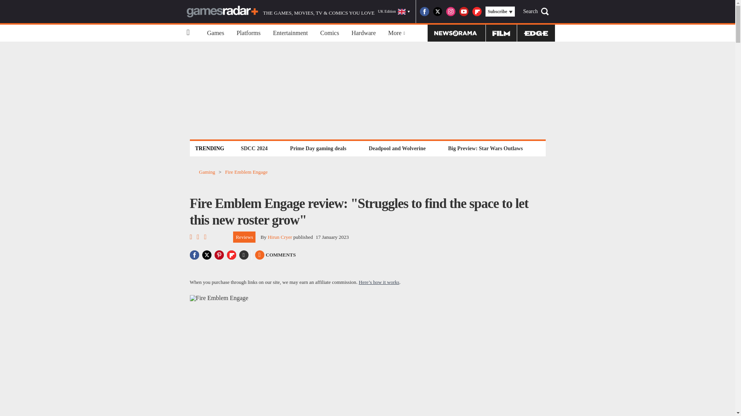  What do you see at coordinates (290, 33) in the screenshot?
I see `Entertainment` at bounding box center [290, 33].